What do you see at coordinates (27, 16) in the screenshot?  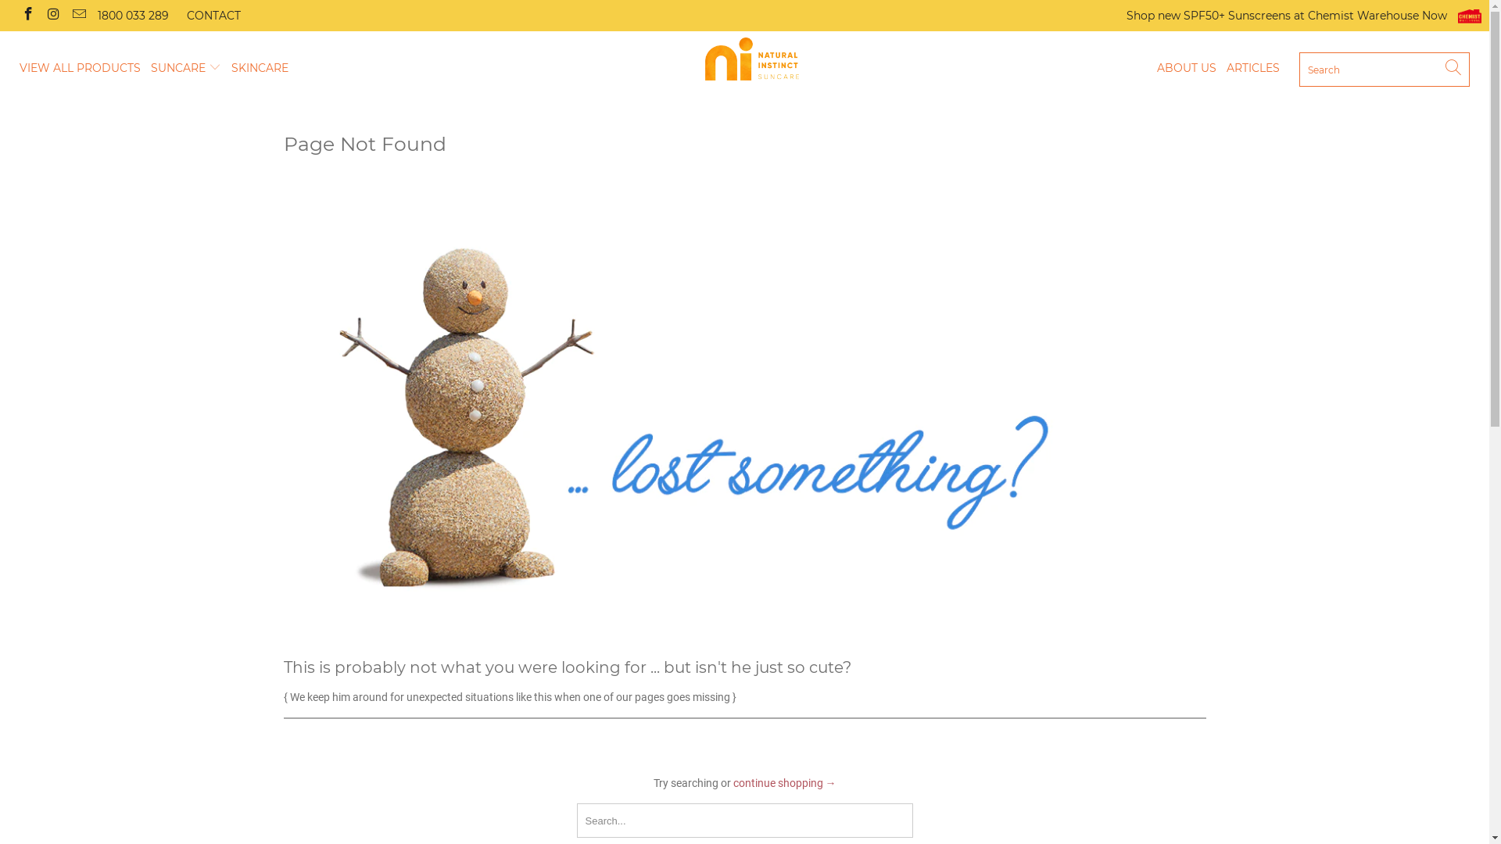 I see `Natural Instinct Suncare on Facebook` at bounding box center [27, 16].